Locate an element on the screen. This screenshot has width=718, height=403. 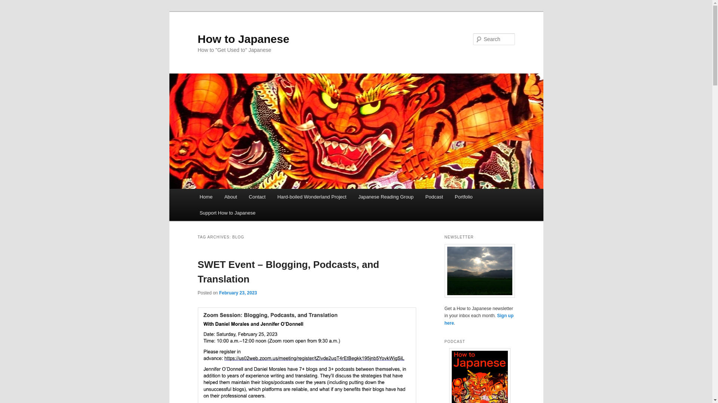
How to Japanese is located at coordinates (243, 39).